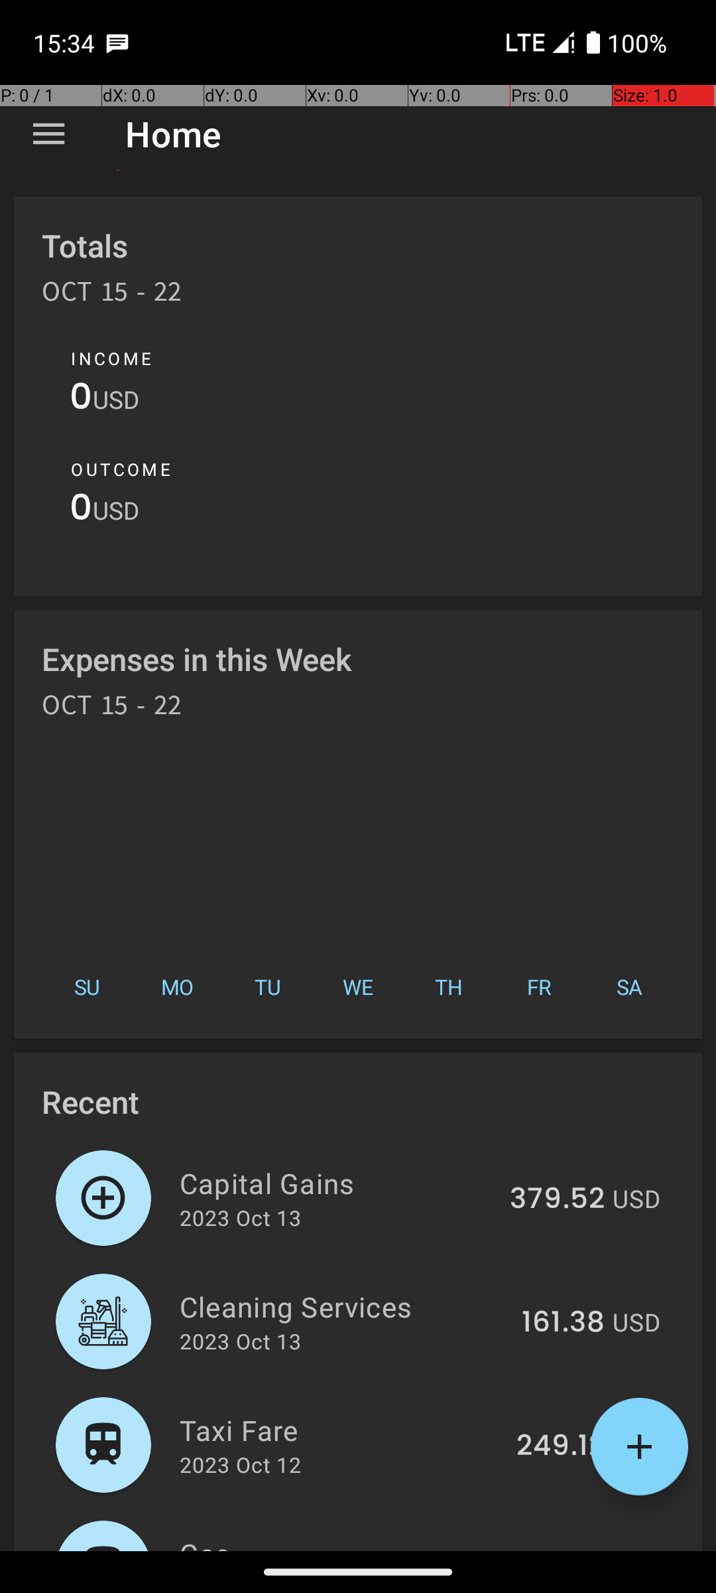  Describe the element at coordinates (557, 1199) in the screenshot. I see `379.52` at that location.